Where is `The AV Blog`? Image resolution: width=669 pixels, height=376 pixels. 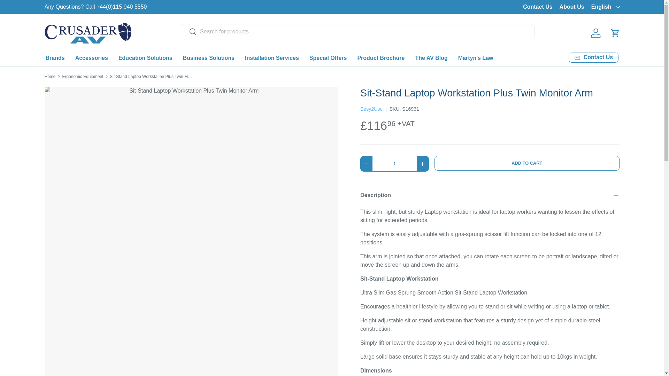
The AV Blog is located at coordinates (431, 58).